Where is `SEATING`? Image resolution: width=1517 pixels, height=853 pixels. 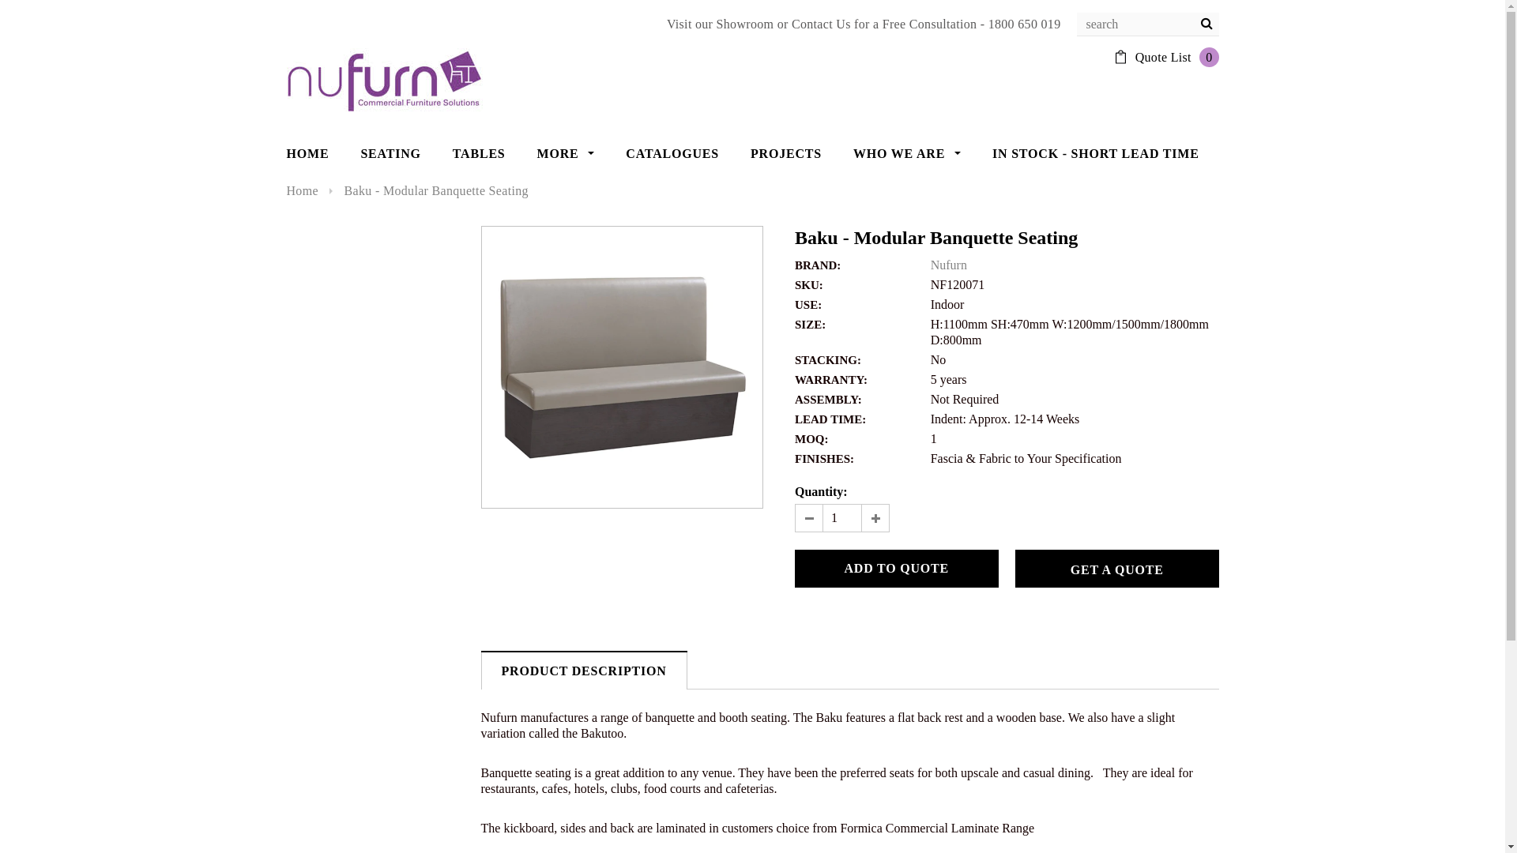
SEATING is located at coordinates (390, 154).